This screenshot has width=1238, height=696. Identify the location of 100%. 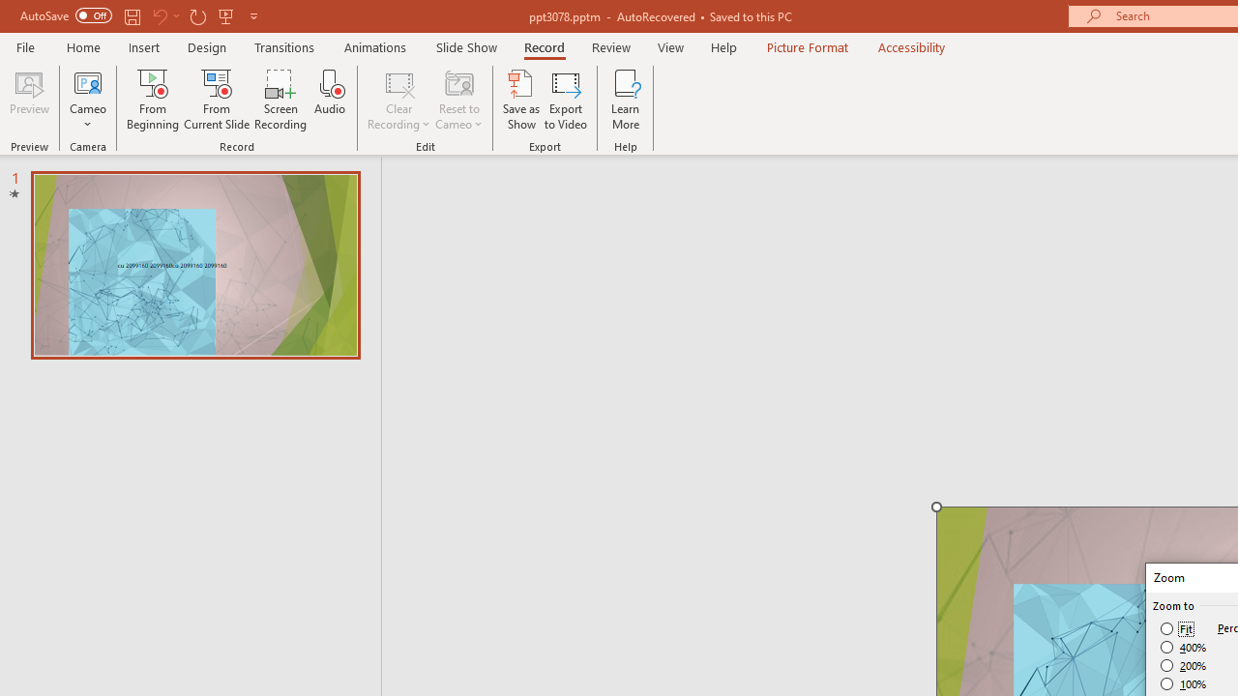
(1184, 683).